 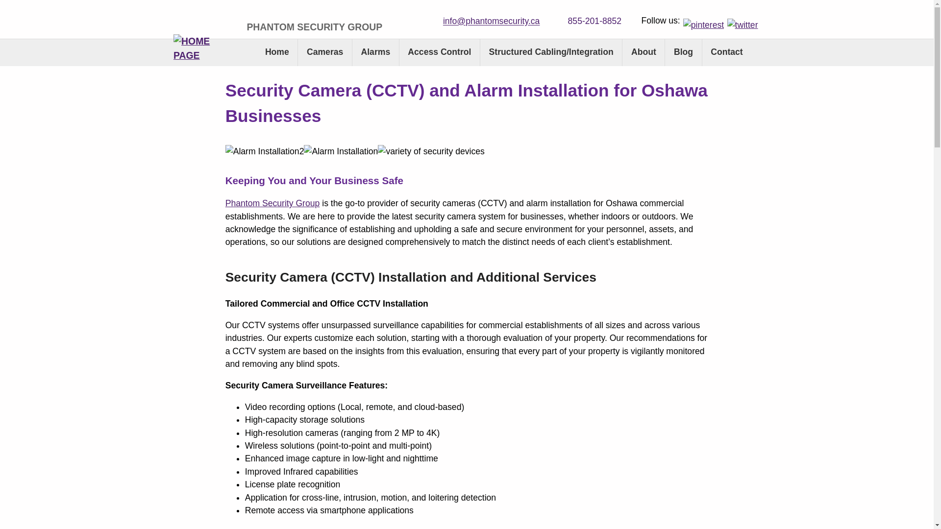 I want to click on Cameras, so click(x=324, y=53).